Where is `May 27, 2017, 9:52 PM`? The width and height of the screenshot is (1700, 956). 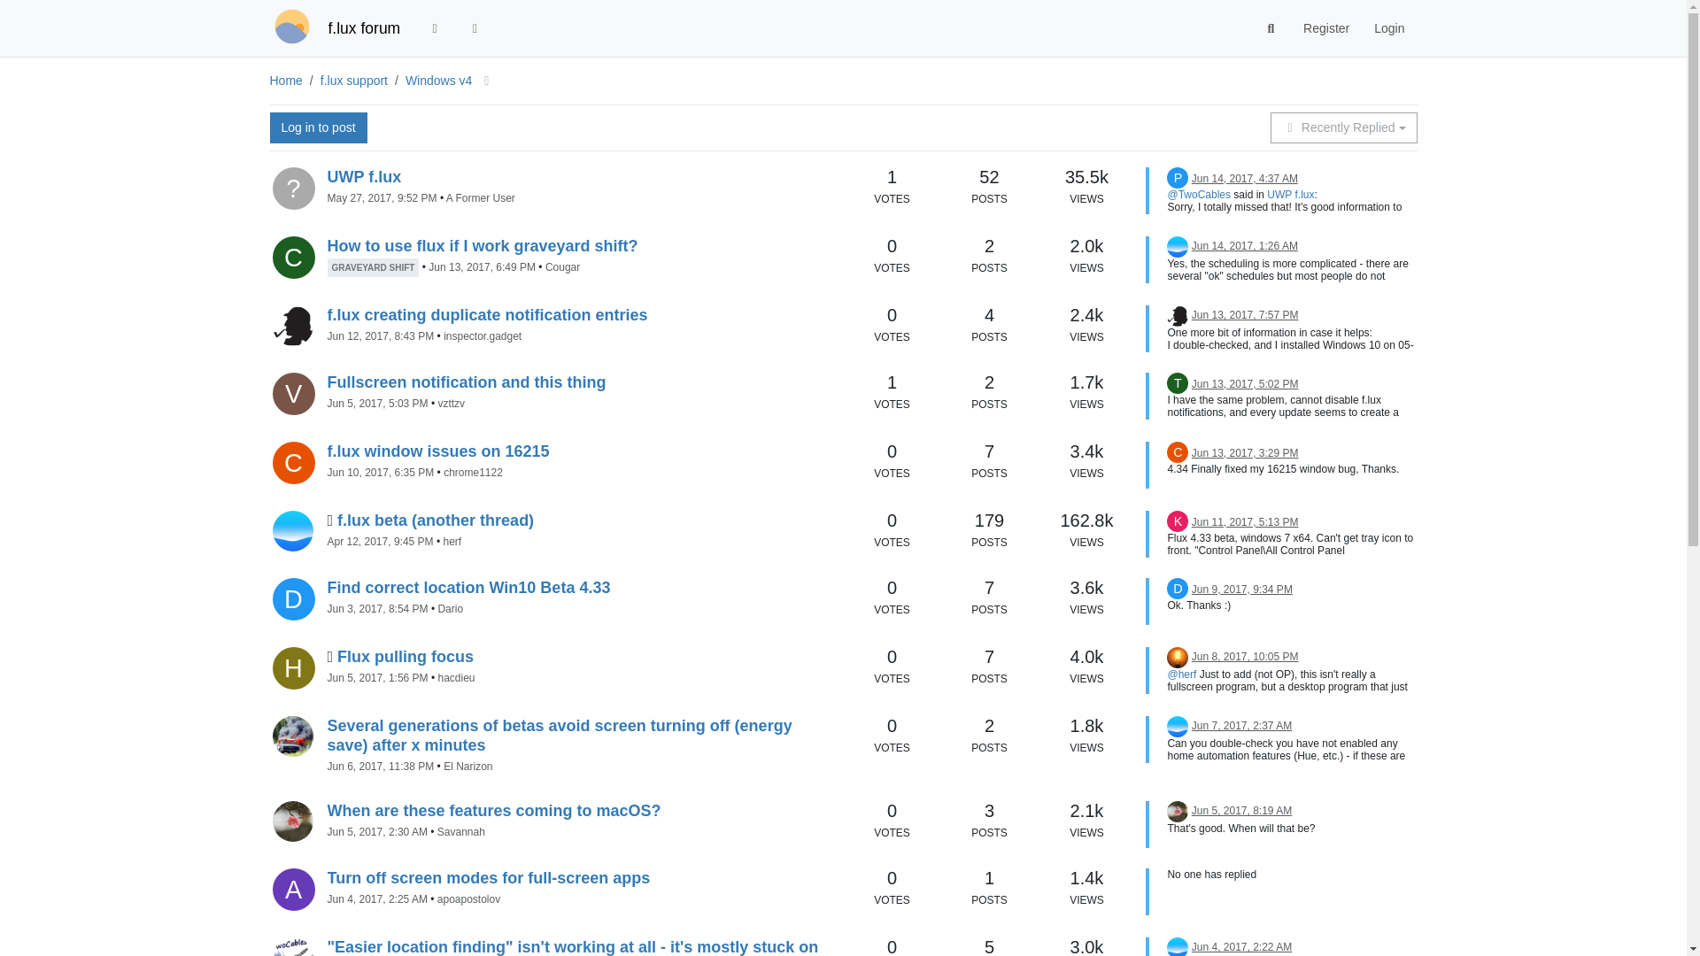
May 27, 2017, 9:52 PM is located at coordinates (382, 198).